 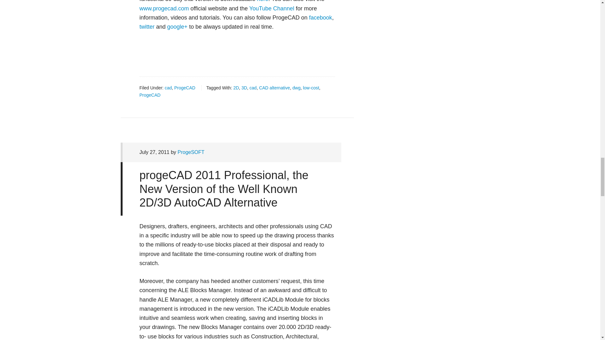 I want to click on cad, so click(x=168, y=88).